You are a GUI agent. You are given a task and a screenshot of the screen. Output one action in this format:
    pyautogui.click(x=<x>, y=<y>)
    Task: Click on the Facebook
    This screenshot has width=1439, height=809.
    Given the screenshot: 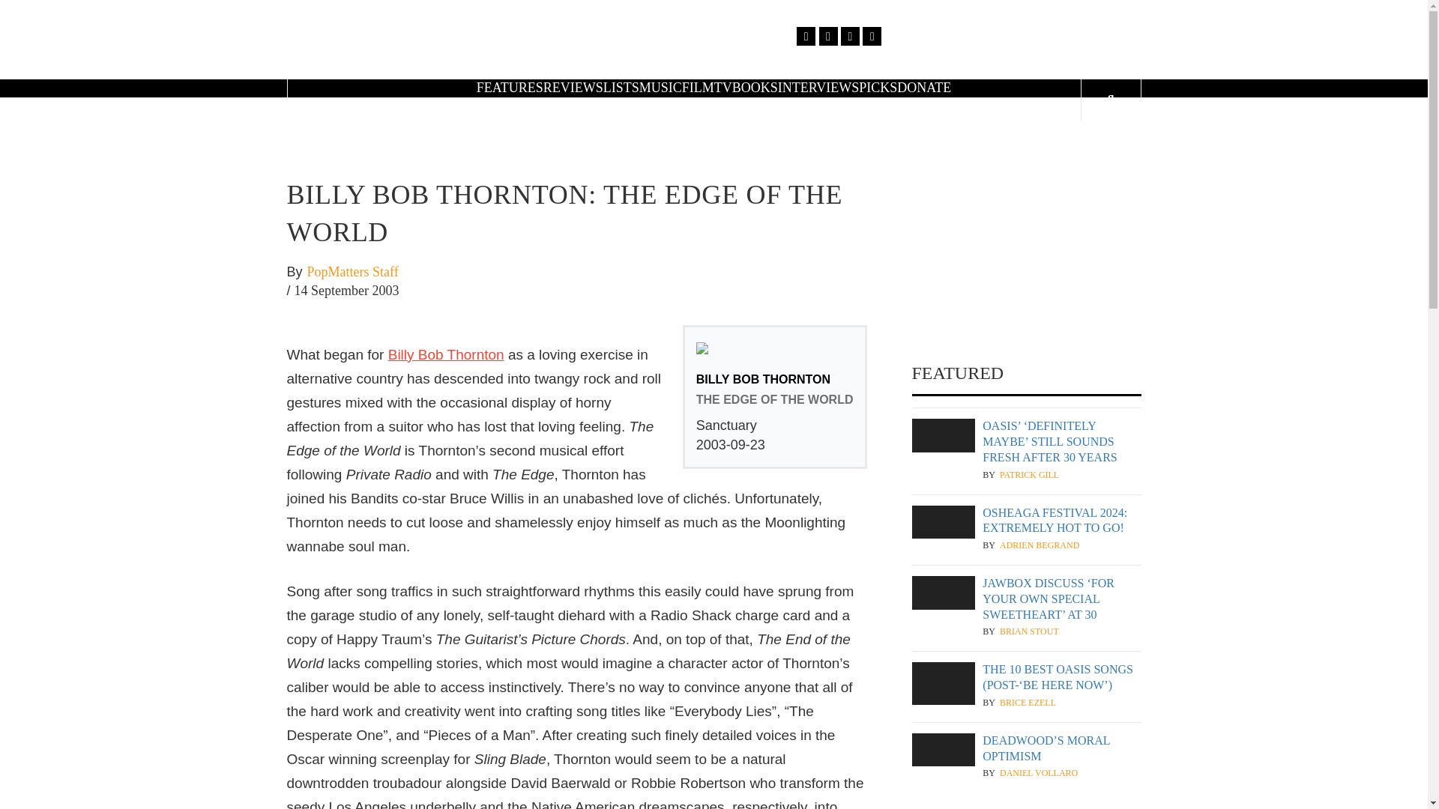 What is the action you would take?
    pyautogui.click(x=806, y=36)
    